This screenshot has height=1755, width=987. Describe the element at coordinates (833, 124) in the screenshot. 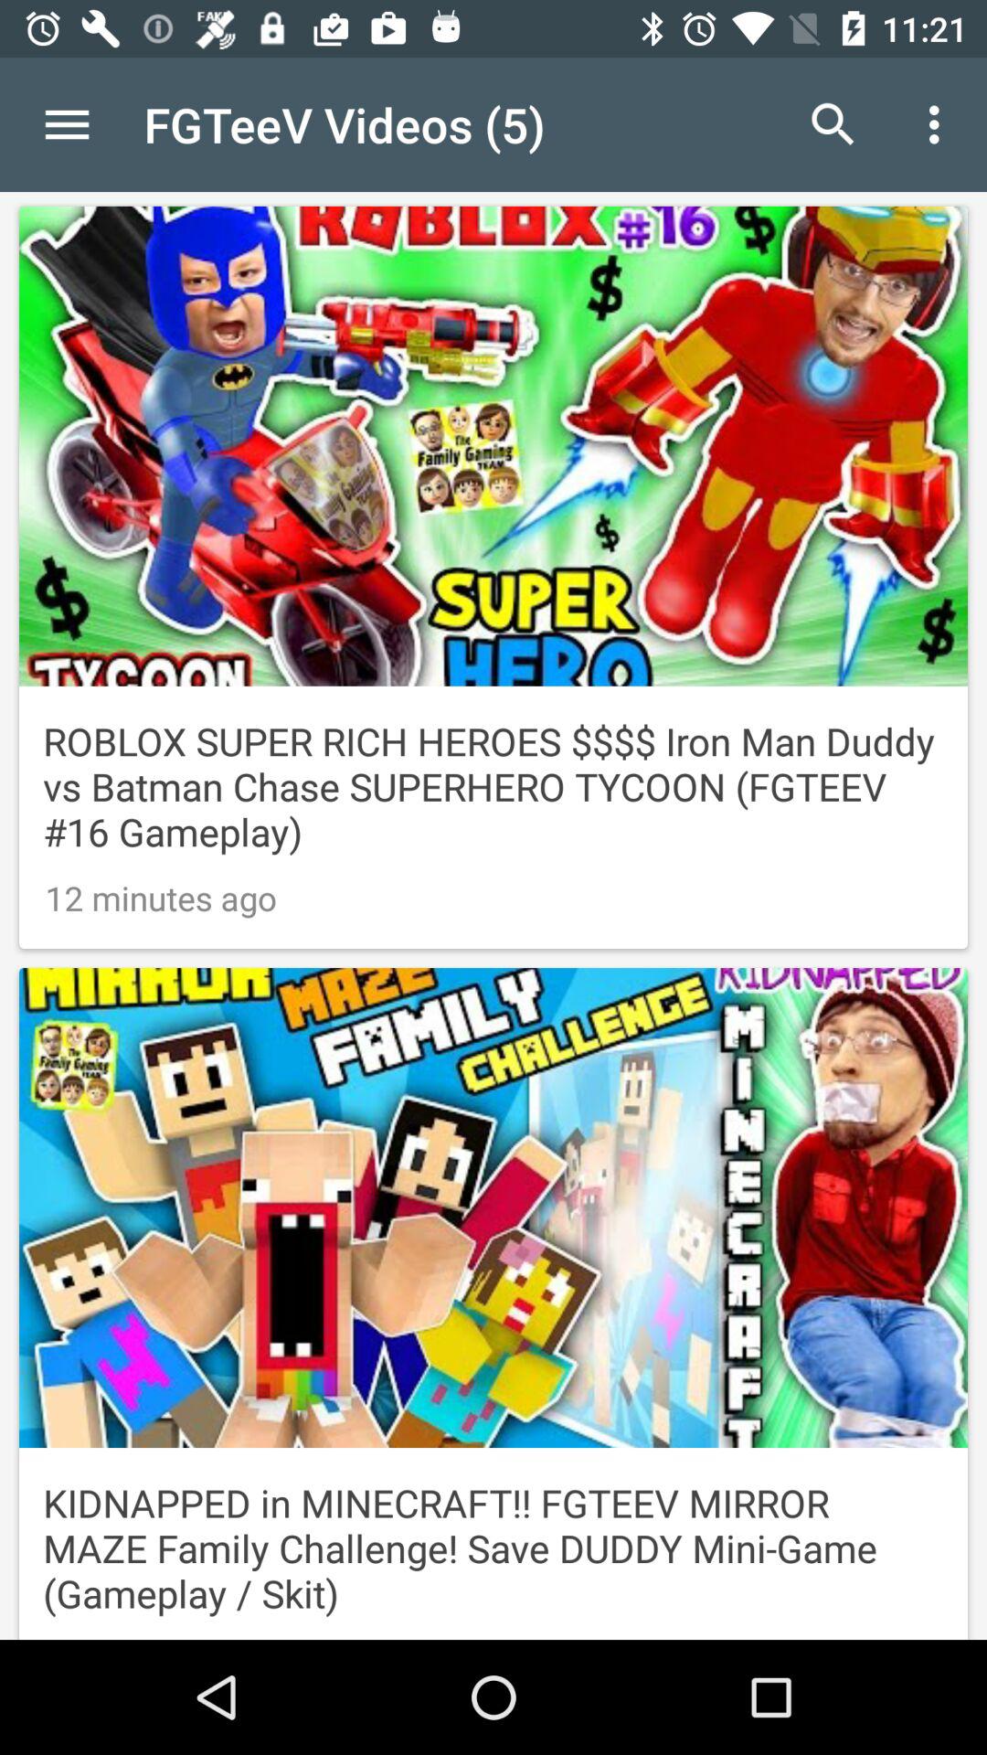

I see `select the icon to the right of the fgteev videos (5) app` at that location.